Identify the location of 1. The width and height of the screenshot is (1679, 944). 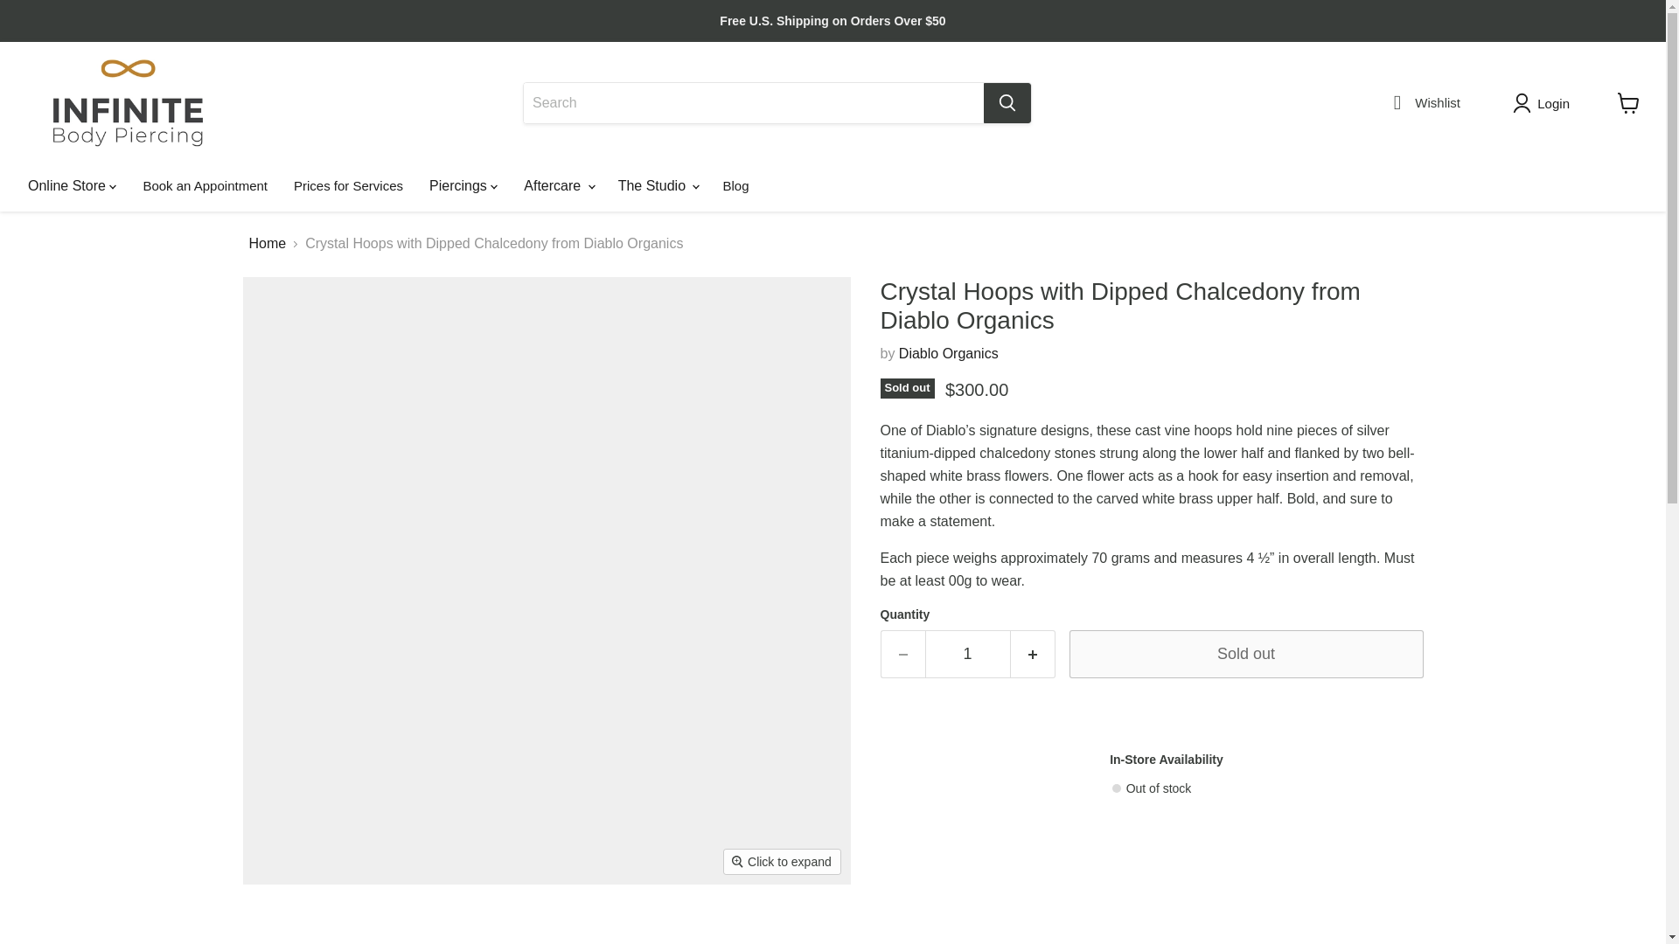
(967, 654).